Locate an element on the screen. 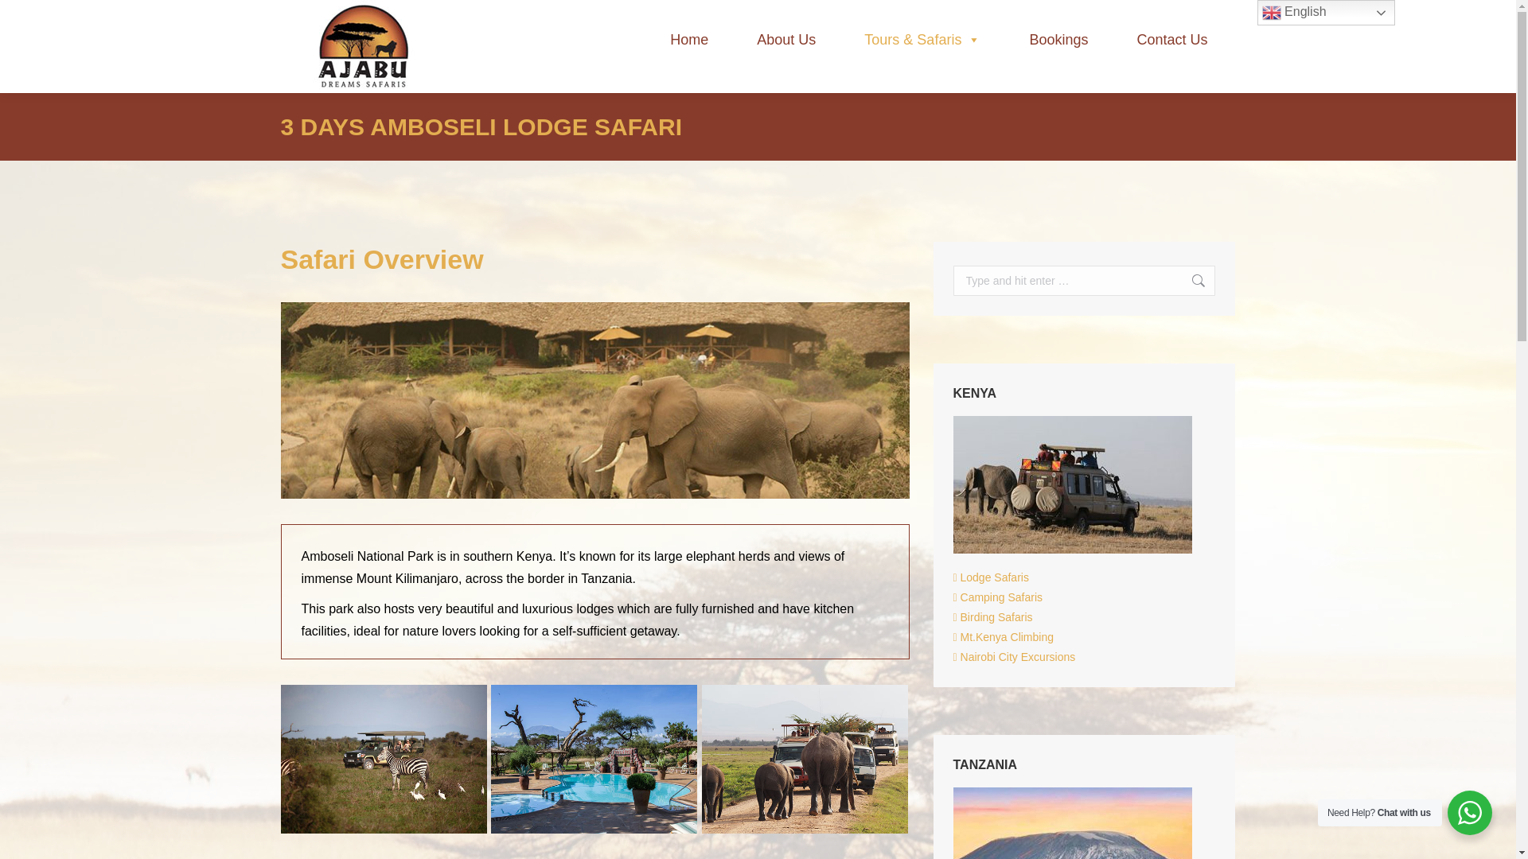 The width and height of the screenshot is (1528, 859). Go! is located at coordinates (1191, 280).